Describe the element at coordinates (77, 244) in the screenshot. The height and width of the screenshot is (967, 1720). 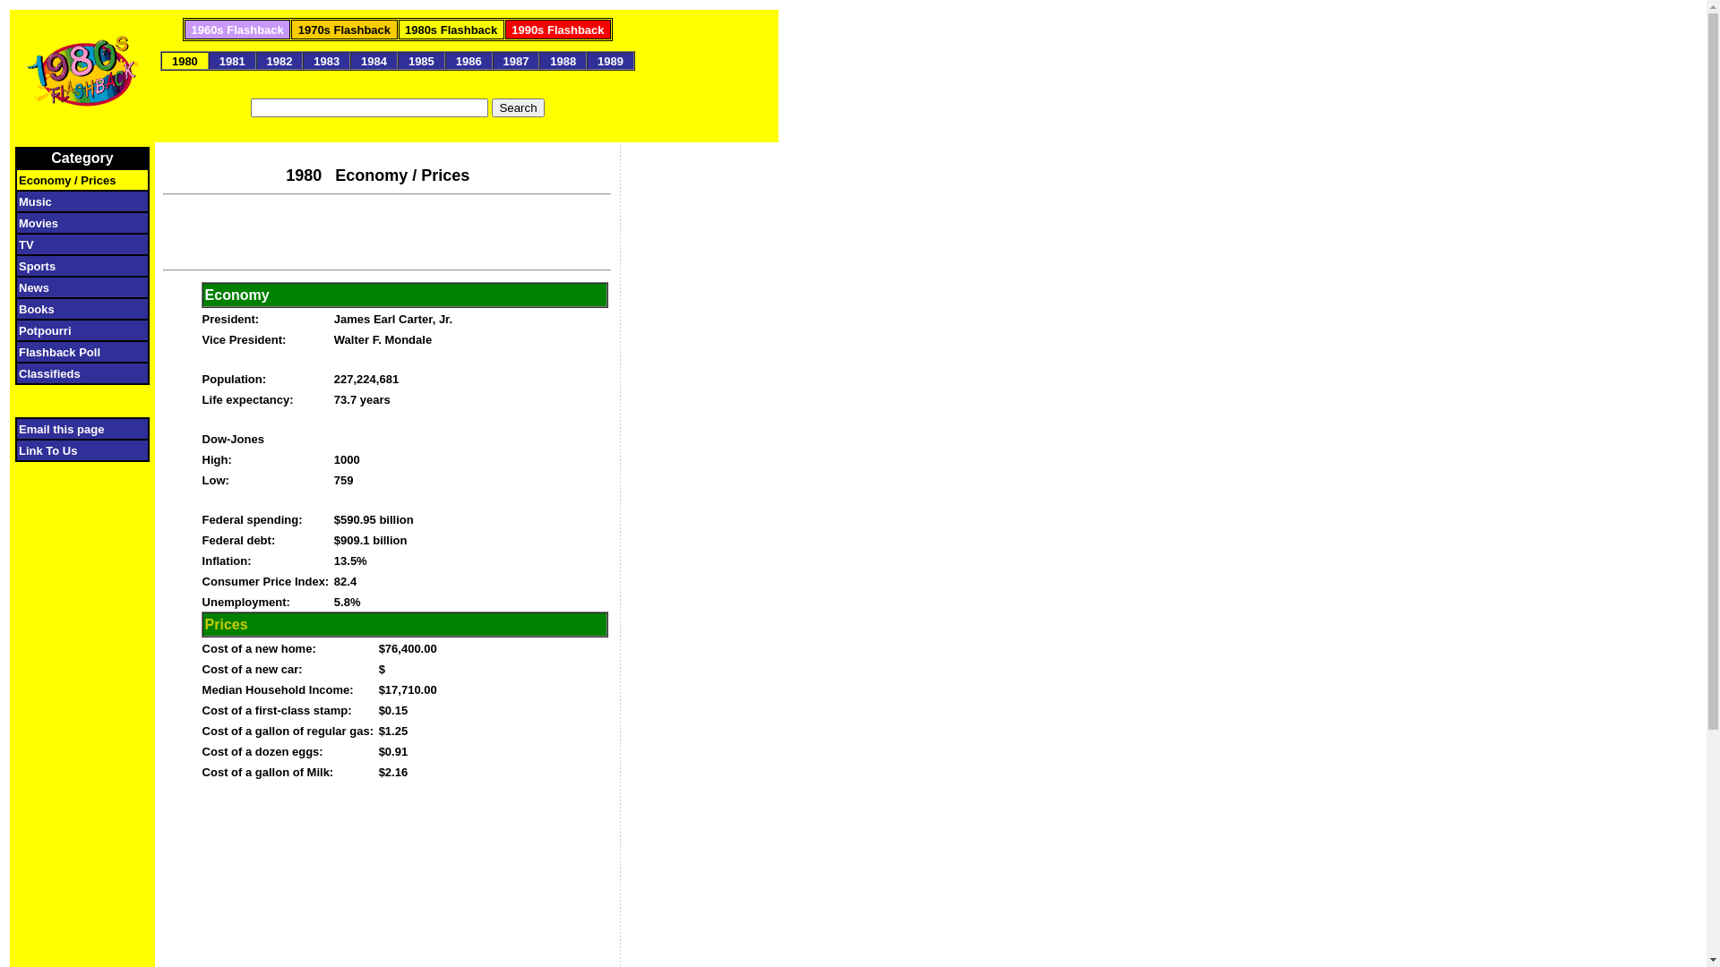
I see `TV                               ` at that location.